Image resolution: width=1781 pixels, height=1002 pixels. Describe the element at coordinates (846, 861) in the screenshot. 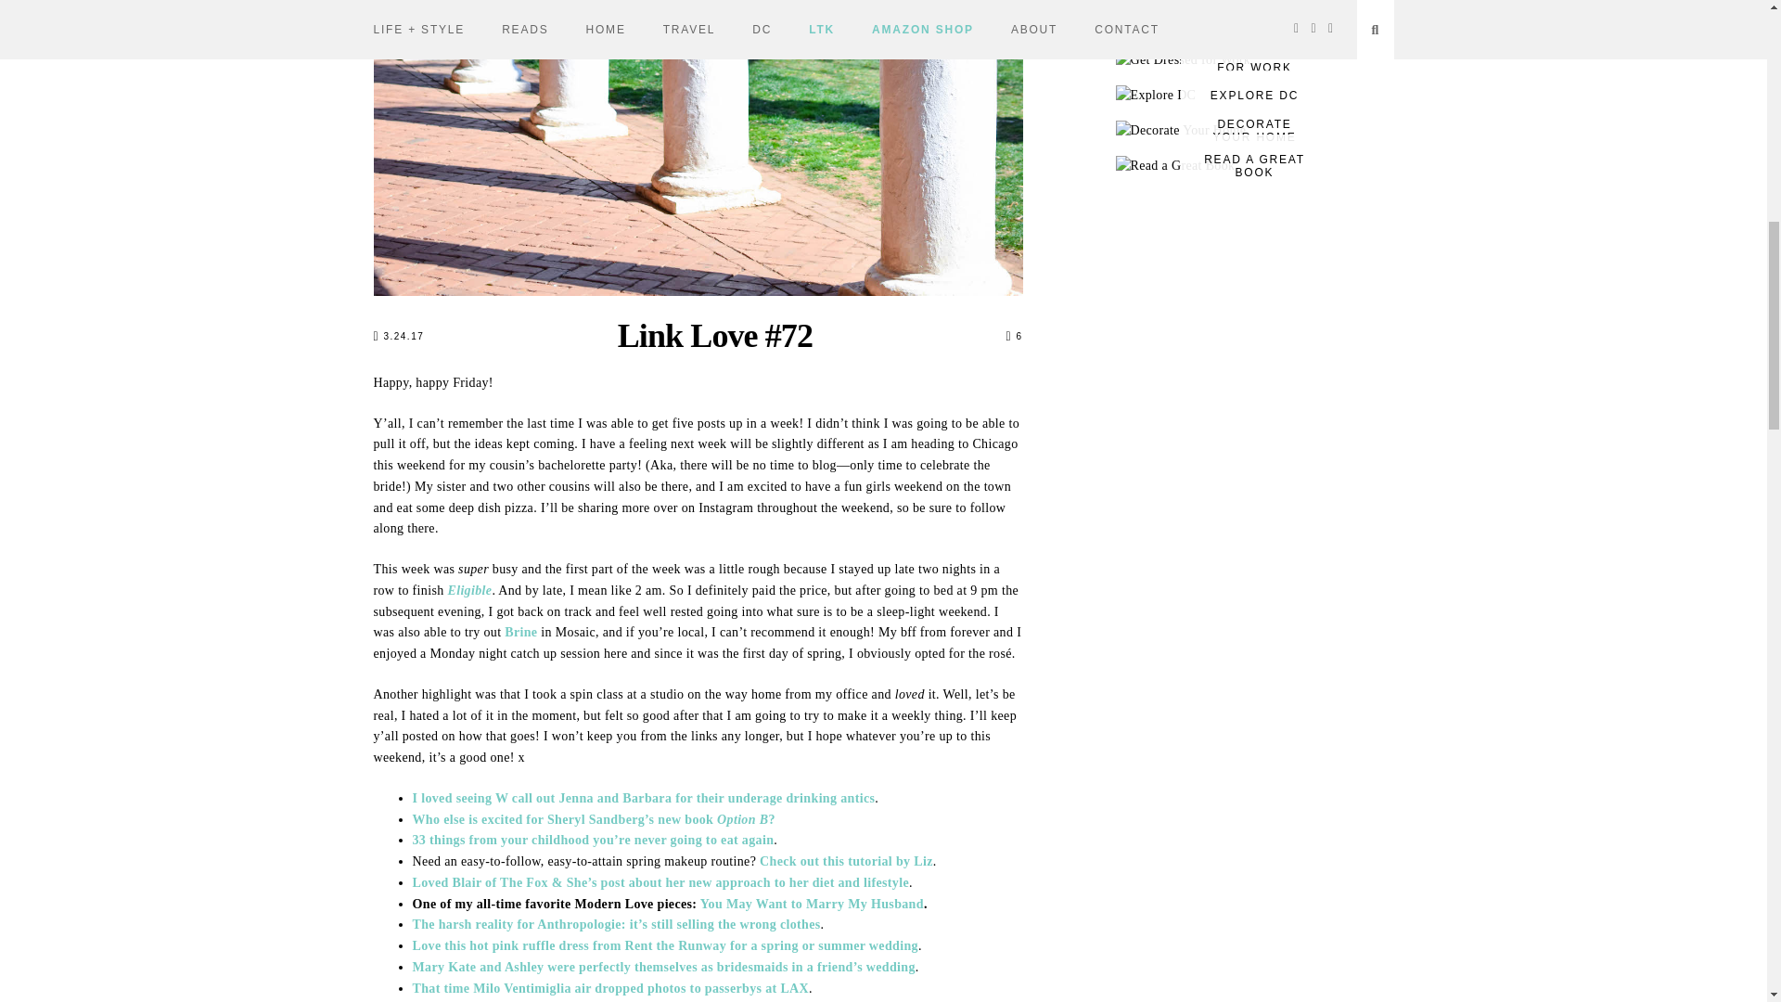

I see `Check out this tutorial by Liz` at that location.